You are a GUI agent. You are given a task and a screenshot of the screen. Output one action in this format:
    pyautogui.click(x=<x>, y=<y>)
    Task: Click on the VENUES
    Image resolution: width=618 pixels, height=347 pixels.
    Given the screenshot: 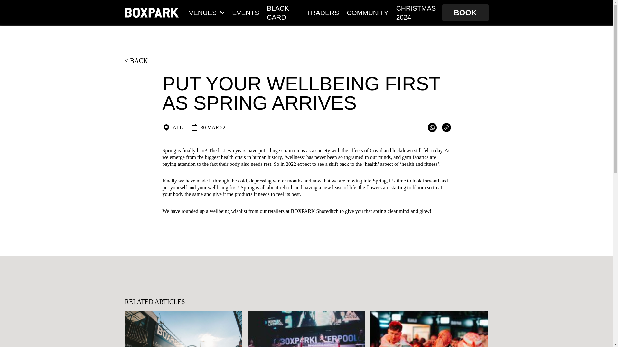 What is the action you would take?
    pyautogui.click(x=207, y=12)
    